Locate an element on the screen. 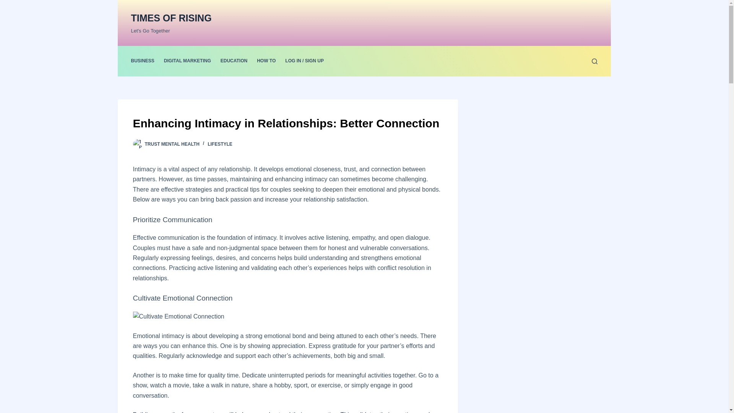 The height and width of the screenshot is (413, 734). BUSINESS is located at coordinates (145, 61).